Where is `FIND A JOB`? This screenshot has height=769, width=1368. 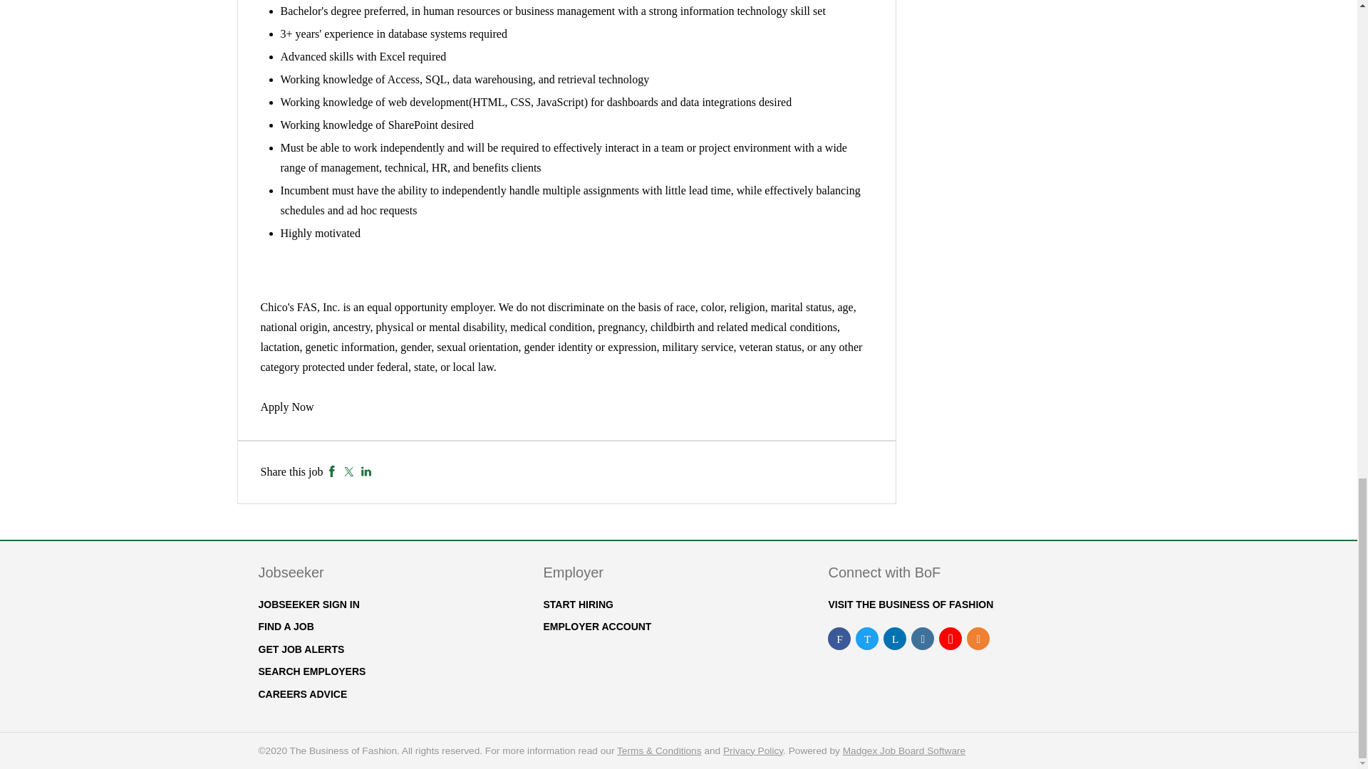
FIND A JOB is located at coordinates (285, 626).